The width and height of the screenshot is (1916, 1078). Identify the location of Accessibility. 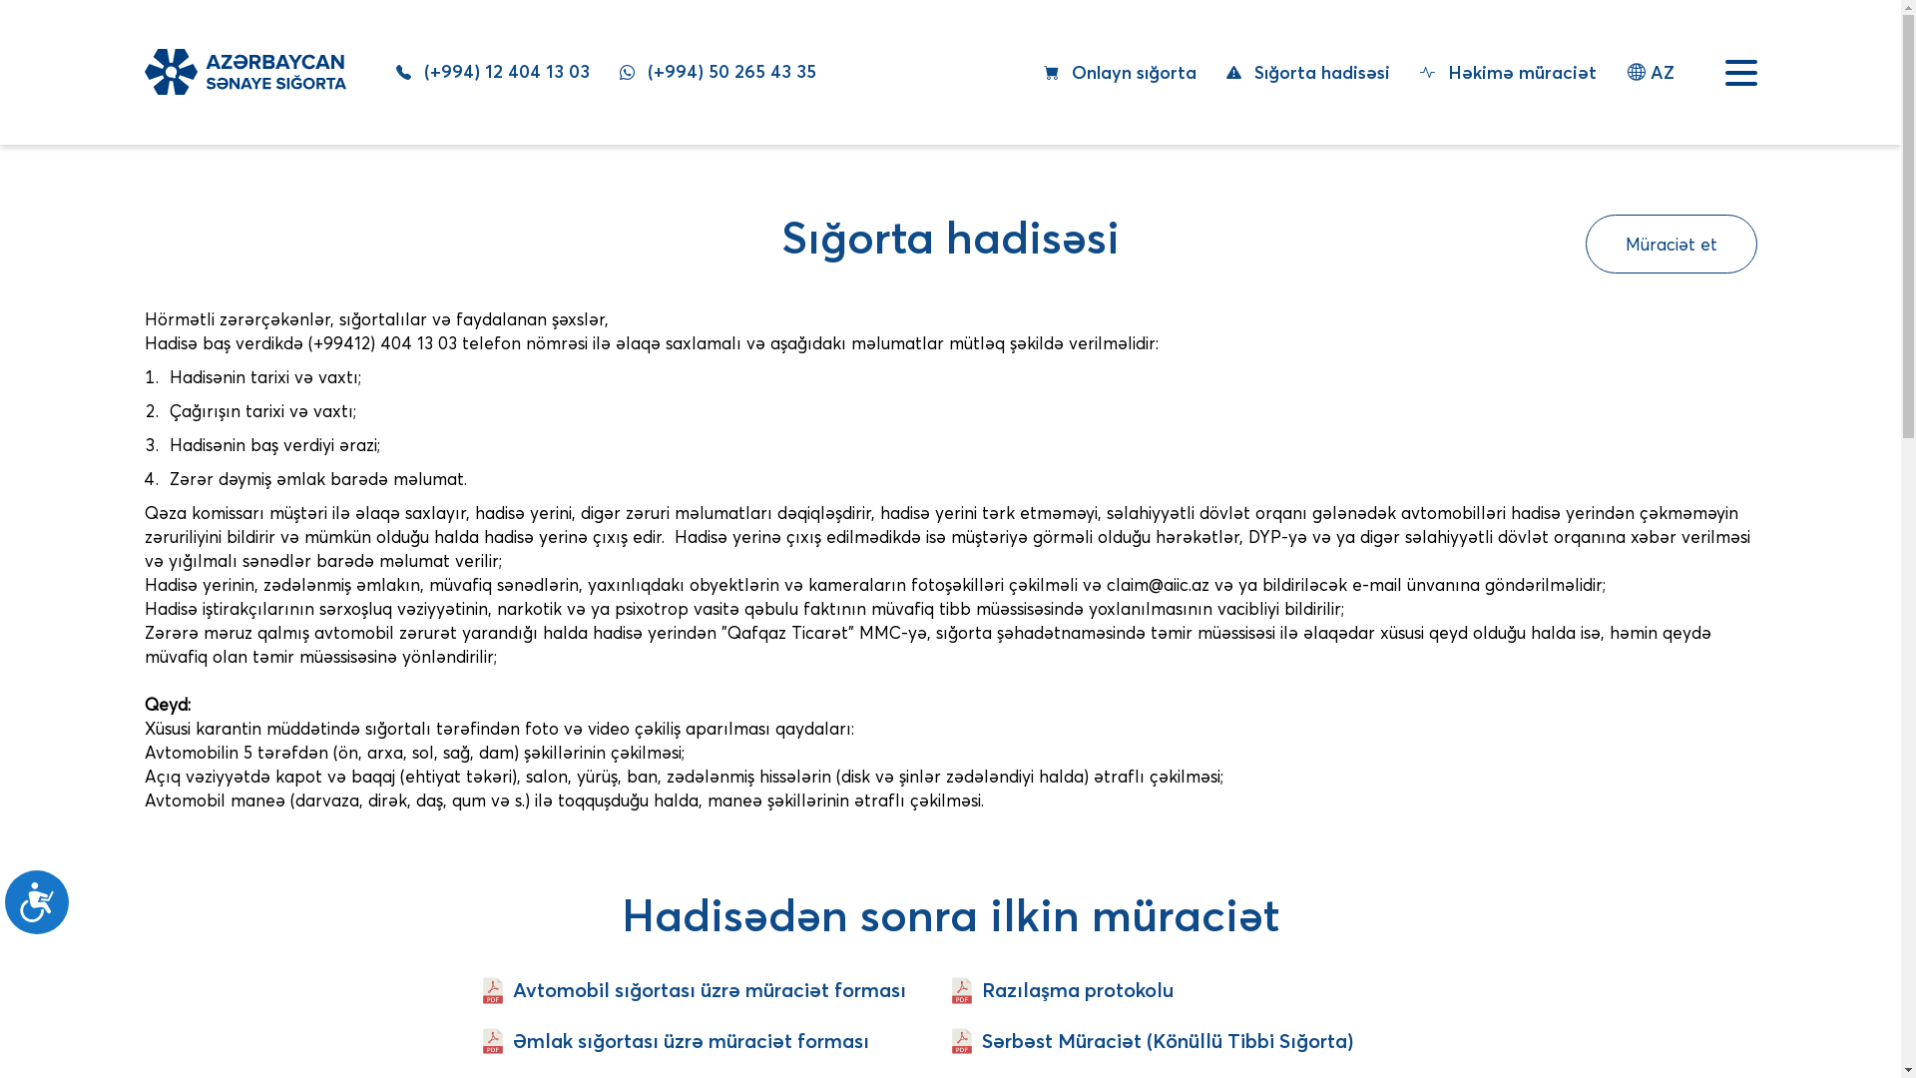
(45, 910).